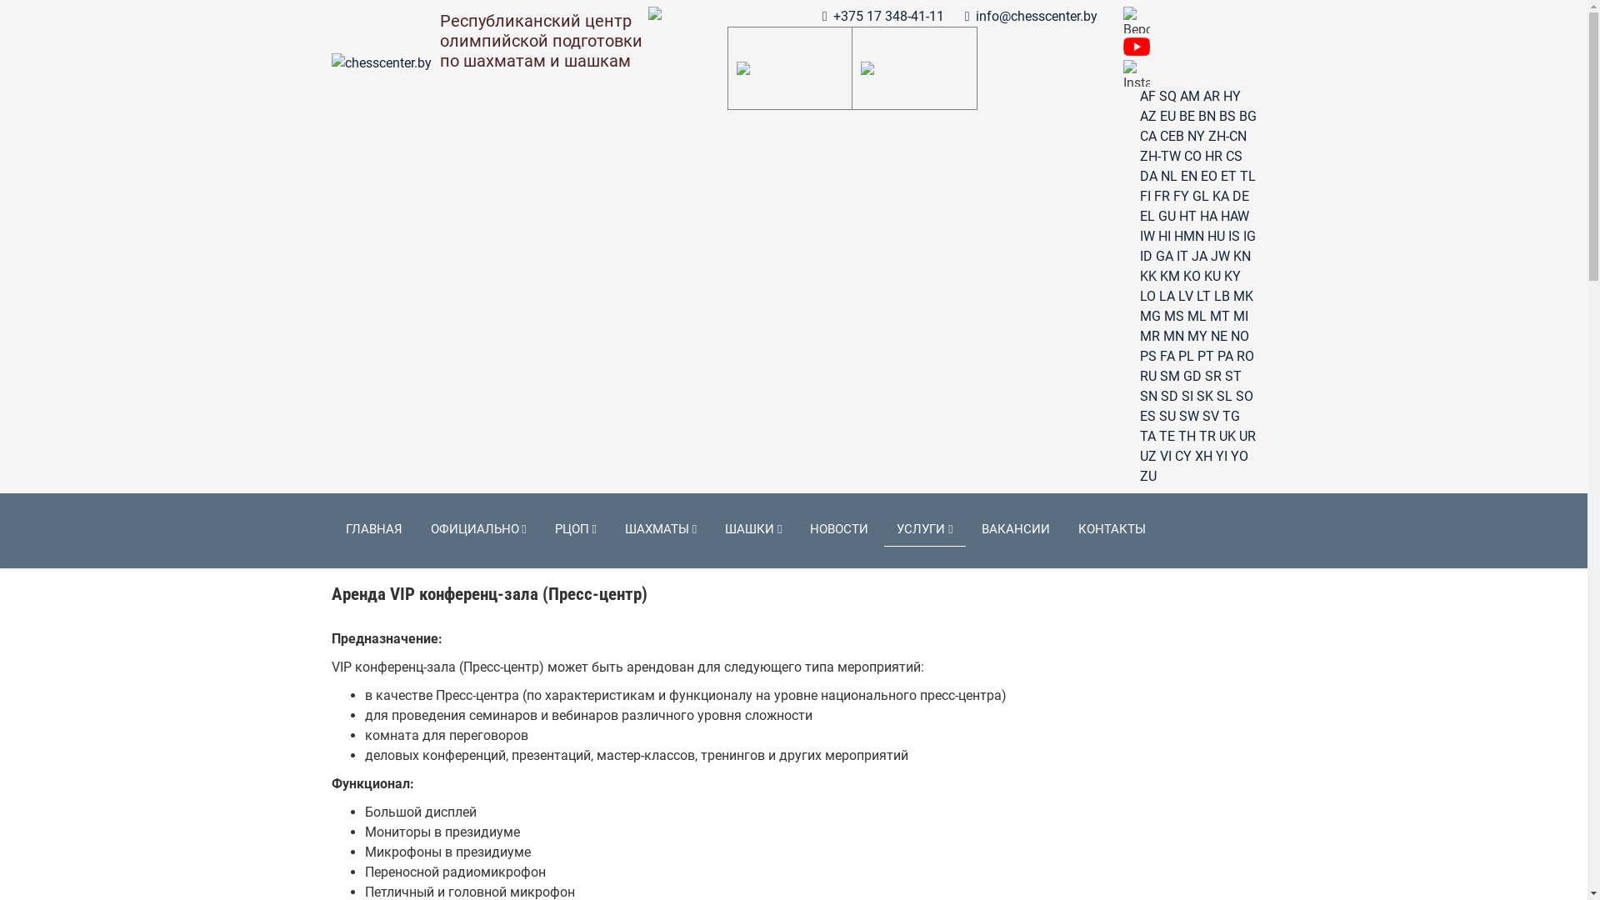 This screenshot has width=1600, height=900. What do you see at coordinates (1186, 297) in the screenshot?
I see `LV` at bounding box center [1186, 297].